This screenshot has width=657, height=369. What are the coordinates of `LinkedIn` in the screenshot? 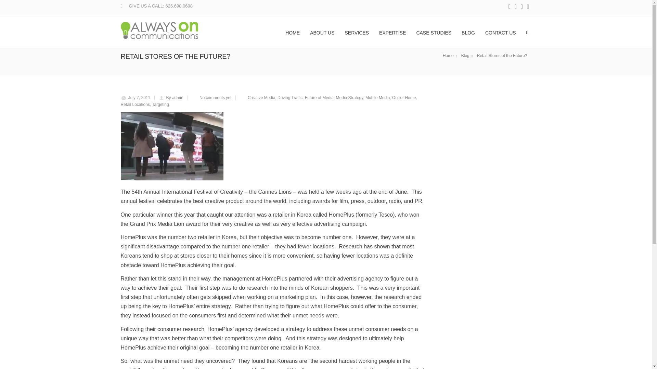 It's located at (522, 7).